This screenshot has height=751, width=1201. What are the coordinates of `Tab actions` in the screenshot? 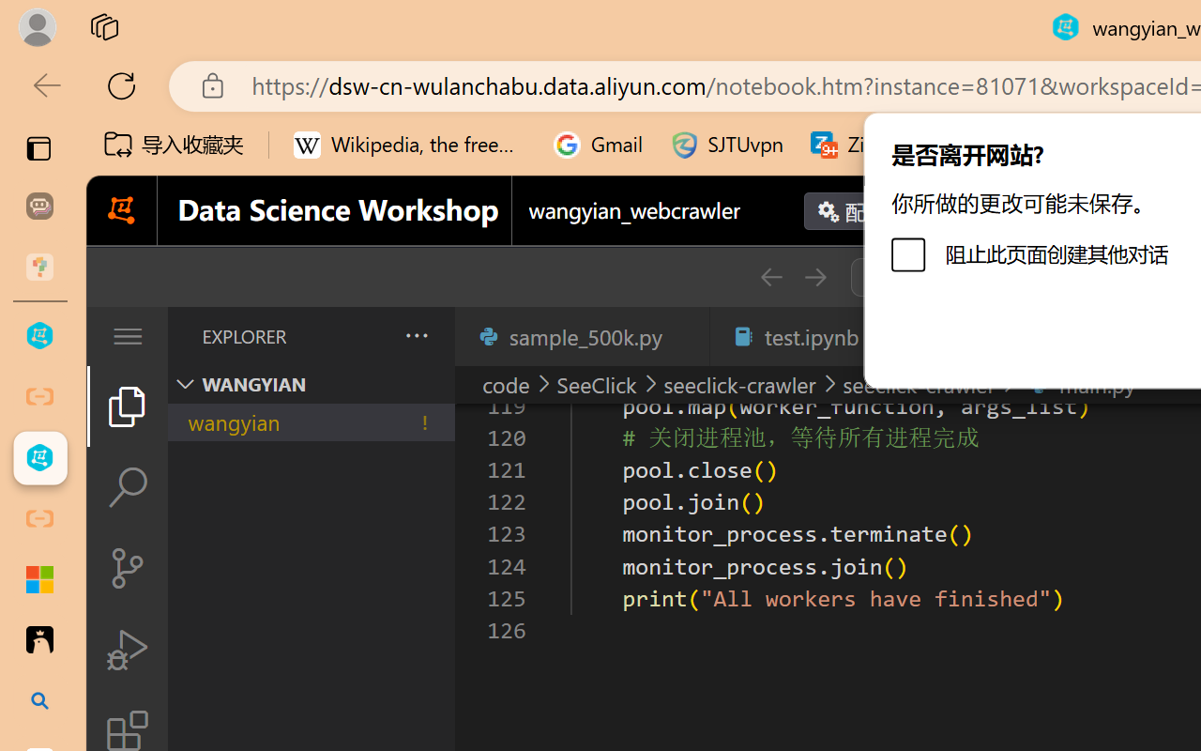 It's located at (685, 336).